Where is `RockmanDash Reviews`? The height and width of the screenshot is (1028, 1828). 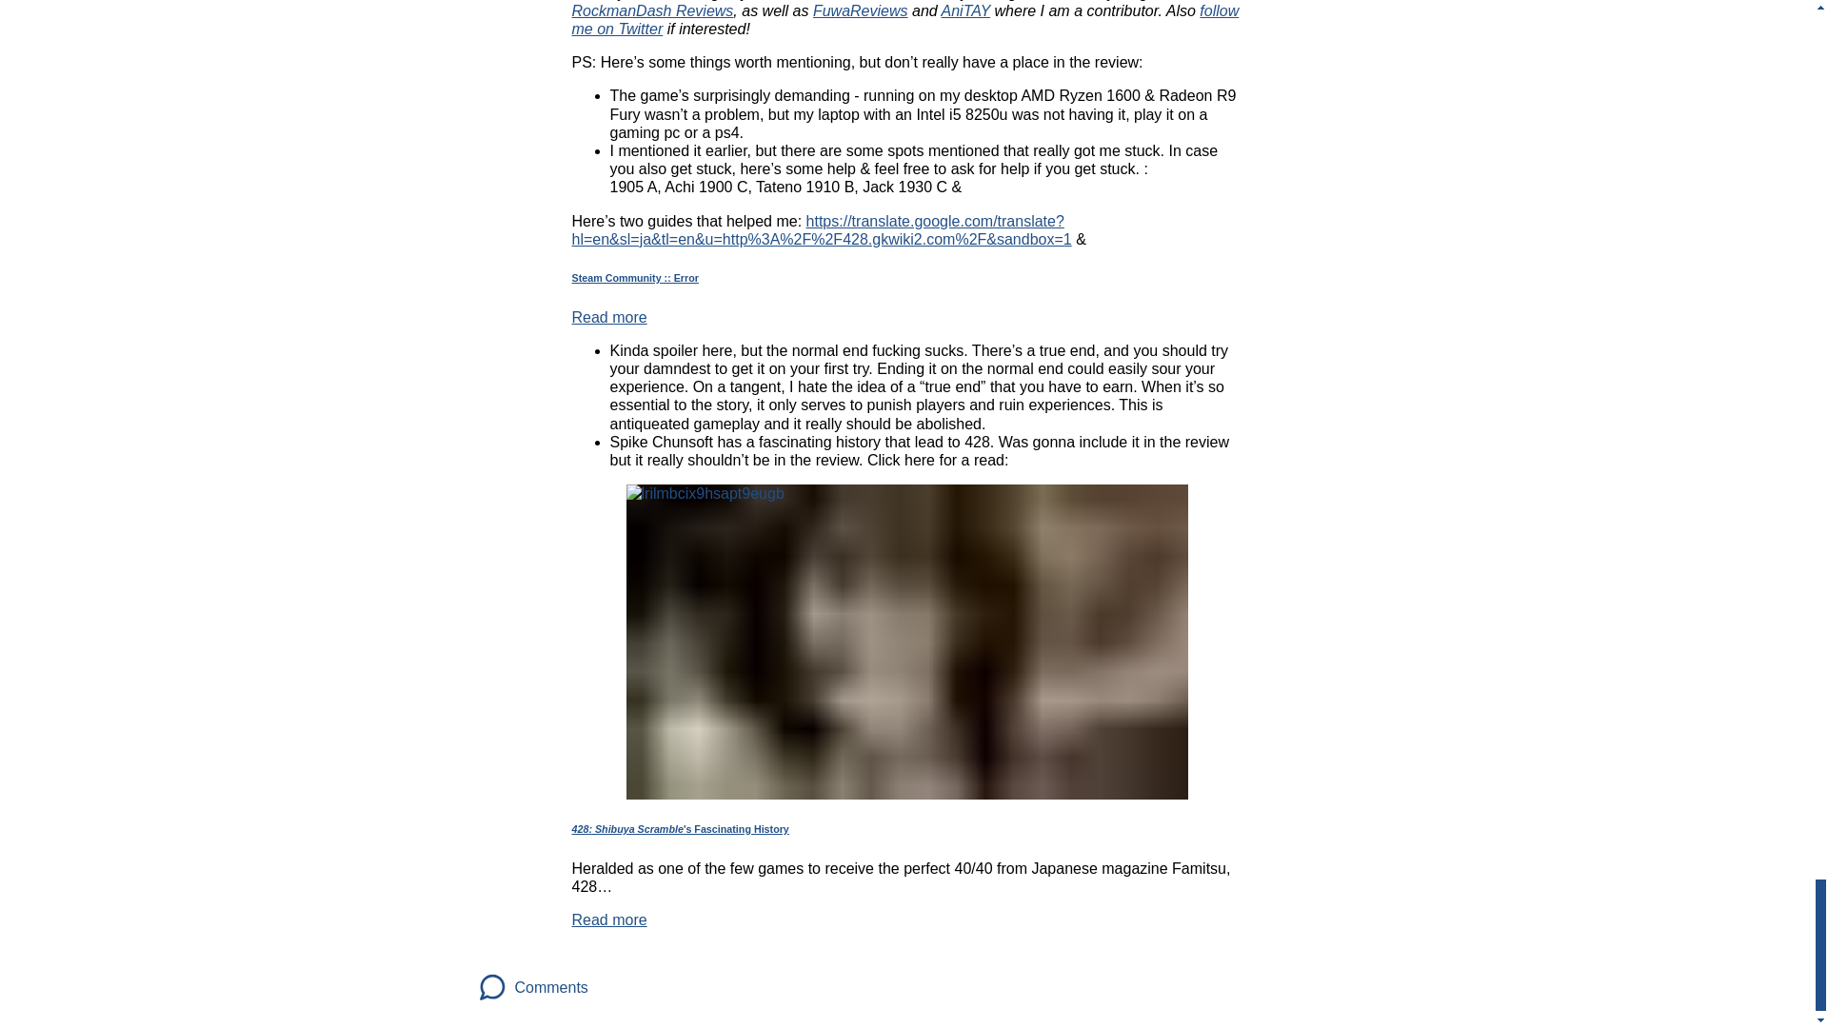 RockmanDash Reviews is located at coordinates (651, 11).